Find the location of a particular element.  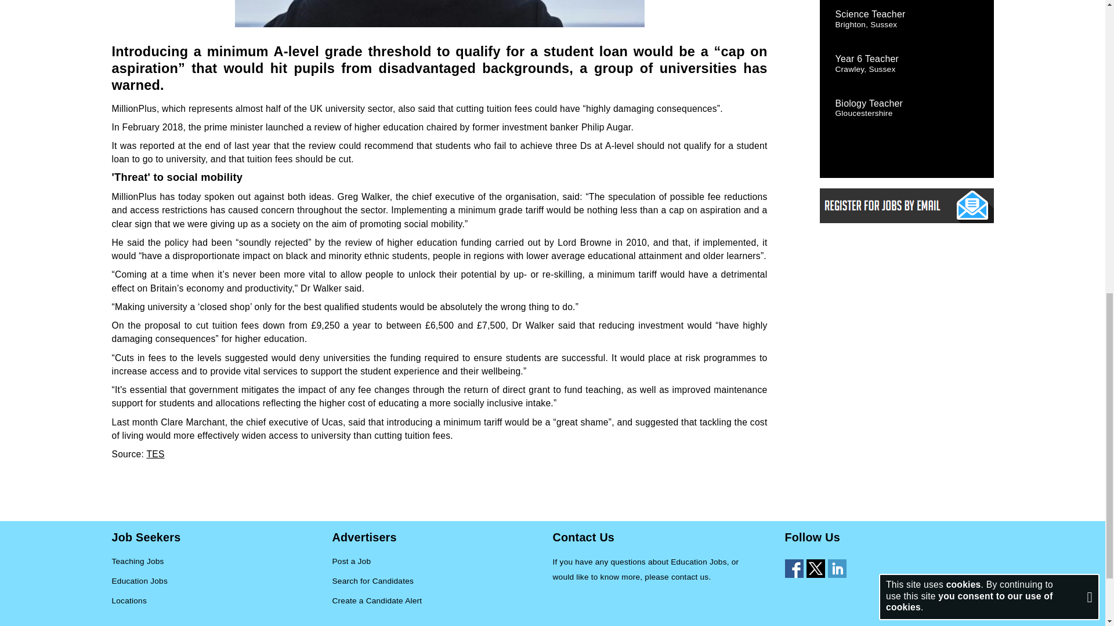

contact us is located at coordinates (690, 577).